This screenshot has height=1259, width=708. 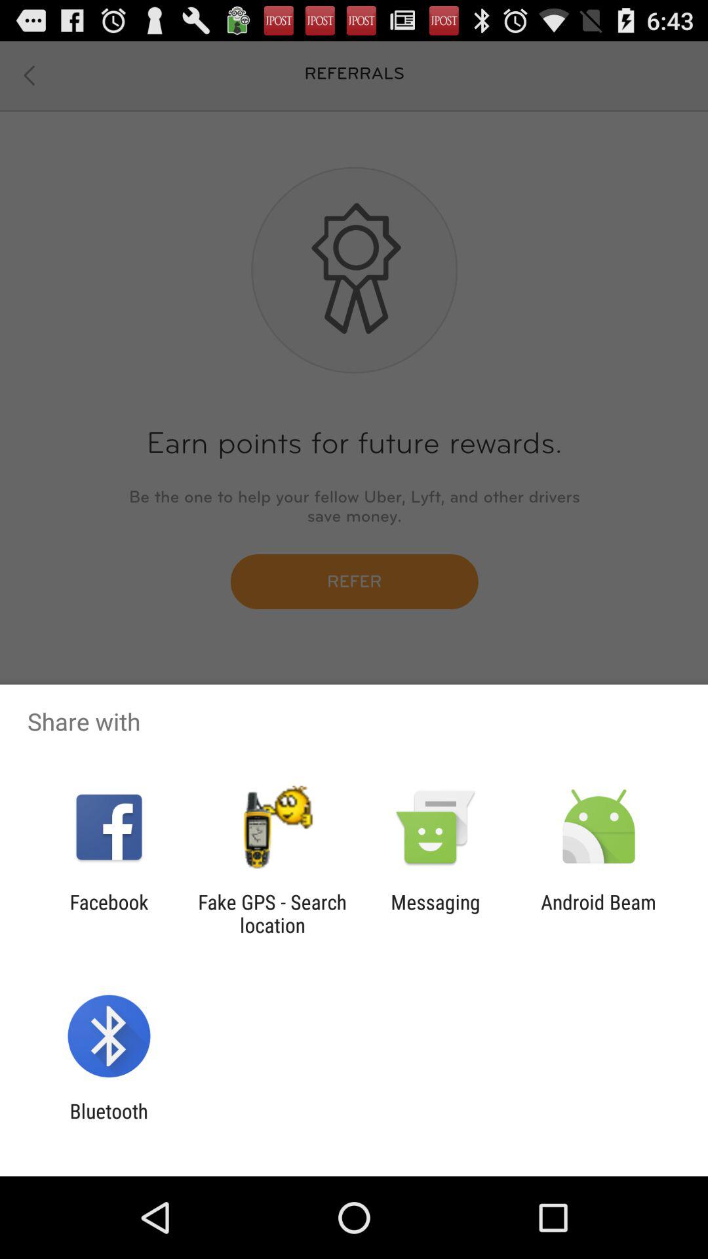 What do you see at coordinates (435, 913) in the screenshot?
I see `turn off messaging app` at bounding box center [435, 913].